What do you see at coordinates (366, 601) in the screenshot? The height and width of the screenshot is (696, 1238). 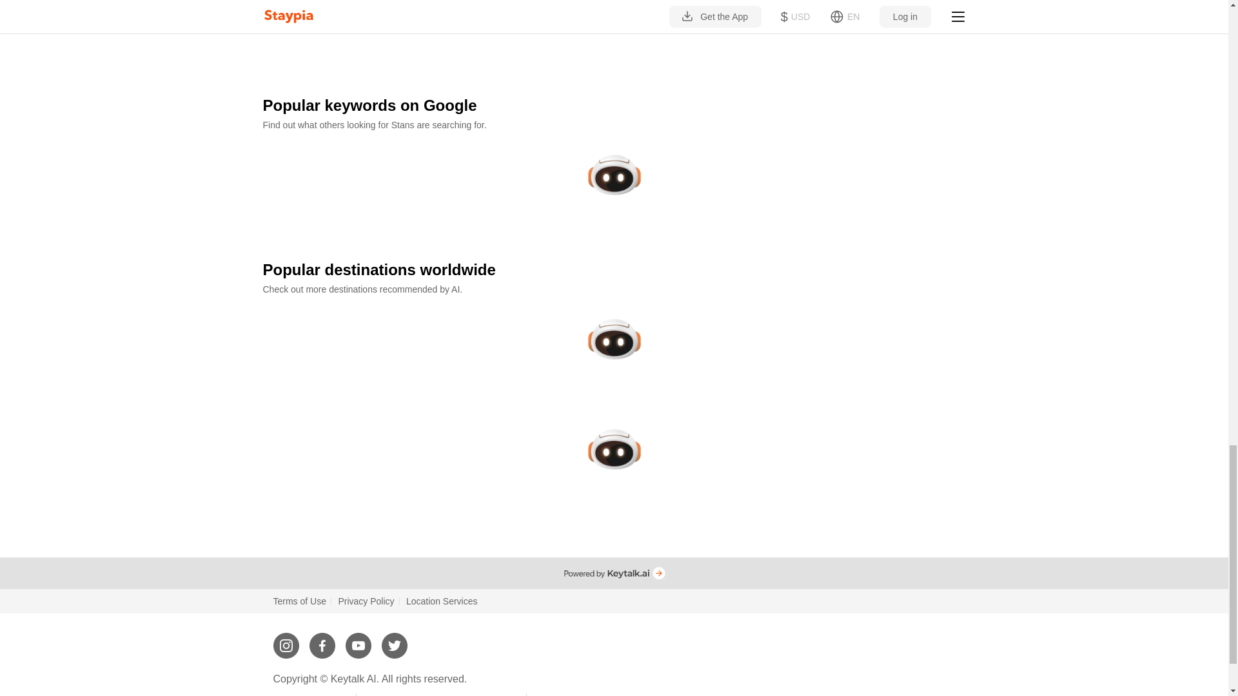 I see `Privacy Policy` at bounding box center [366, 601].